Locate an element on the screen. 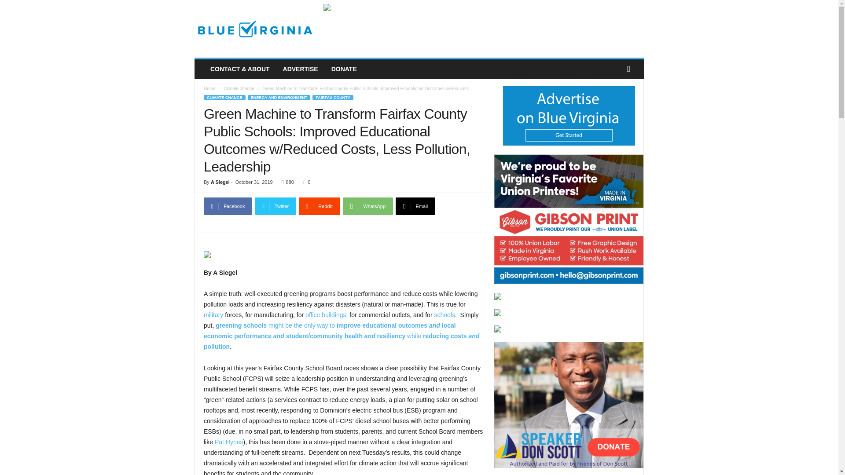  office buildings is located at coordinates (325, 315).